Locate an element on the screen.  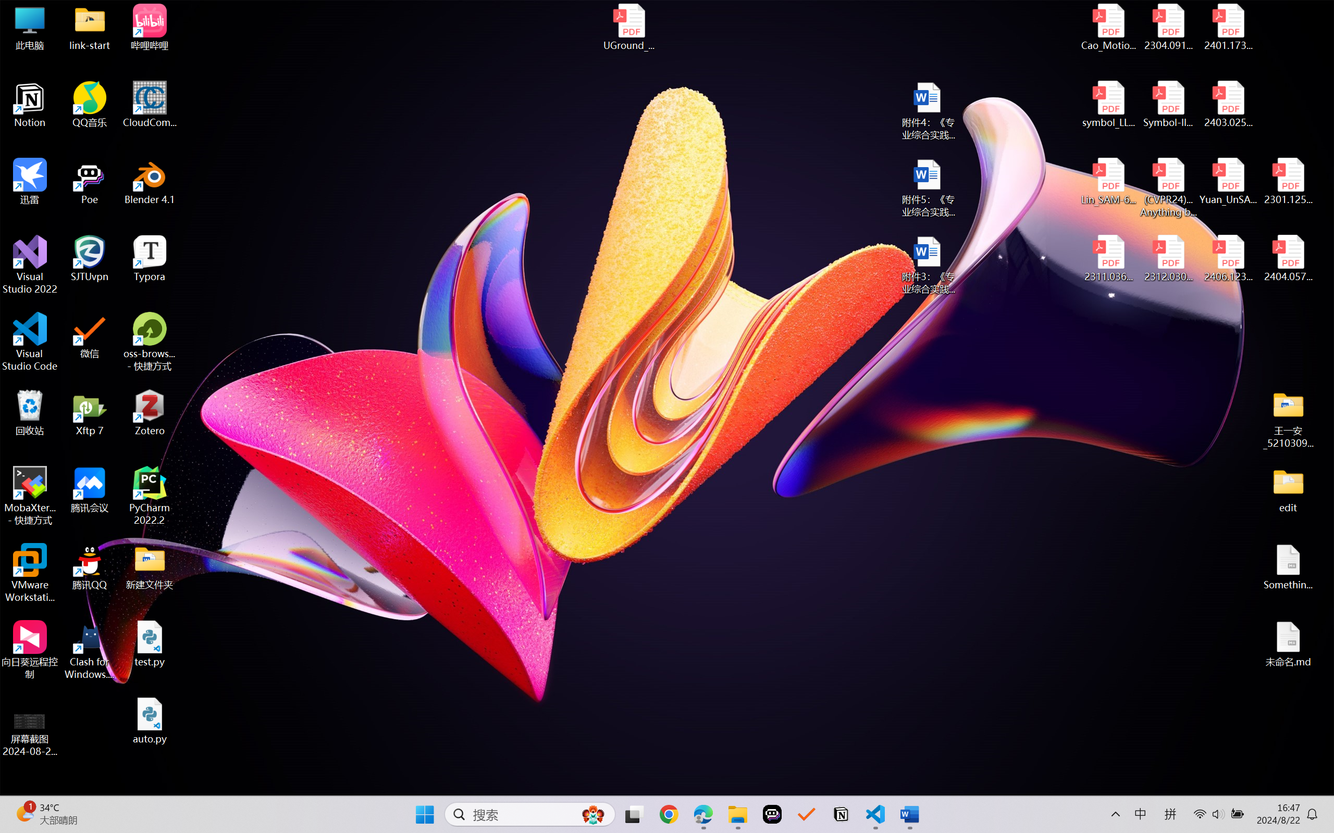
CloudCompare is located at coordinates (150, 105).